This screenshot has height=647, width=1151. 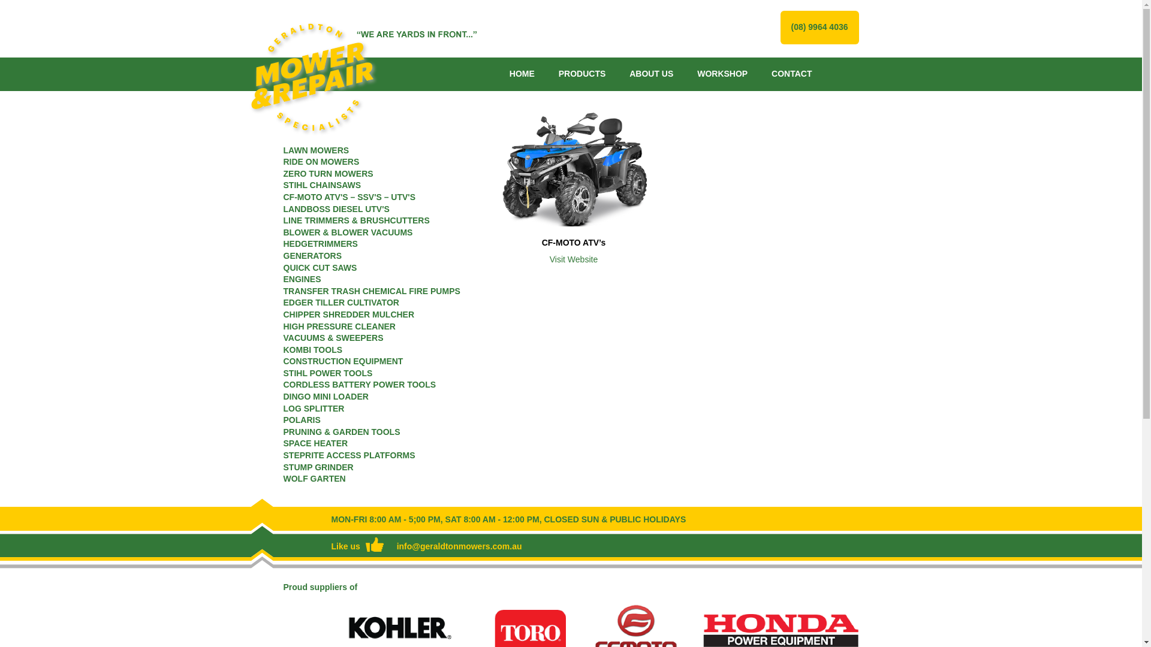 I want to click on TRANSFER TRASH CHEMICAL FIRE PUMPS, so click(x=372, y=291).